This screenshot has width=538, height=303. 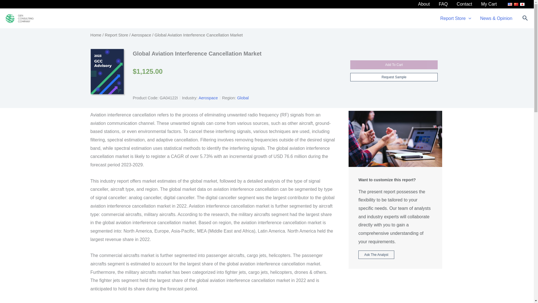 What do you see at coordinates (141, 35) in the screenshot?
I see `Aerospace` at bounding box center [141, 35].